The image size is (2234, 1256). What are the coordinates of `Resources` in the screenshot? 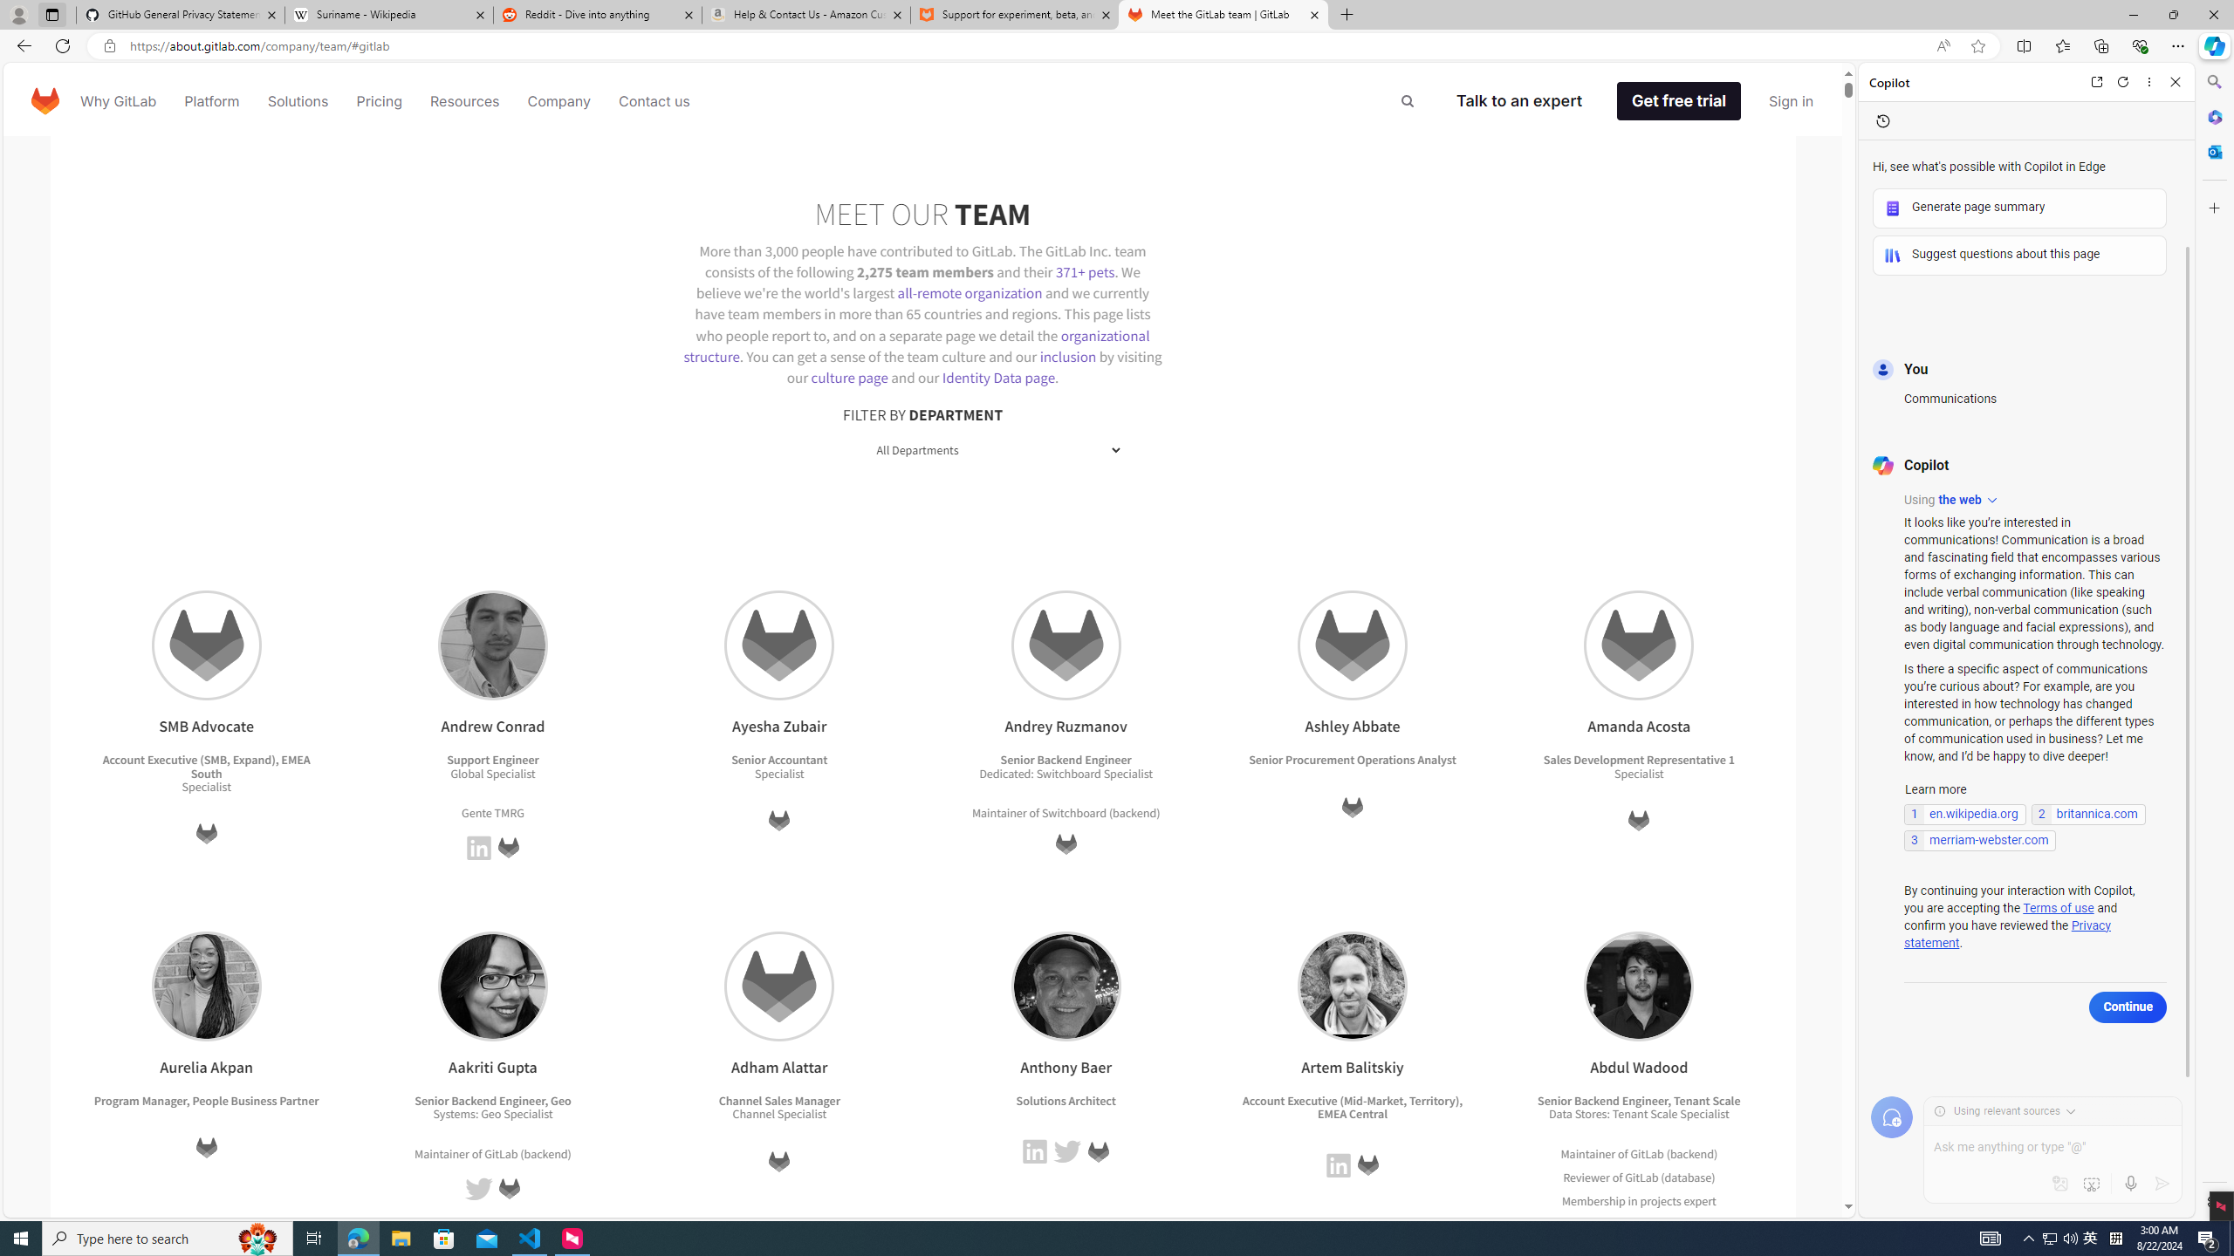 It's located at (464, 101).